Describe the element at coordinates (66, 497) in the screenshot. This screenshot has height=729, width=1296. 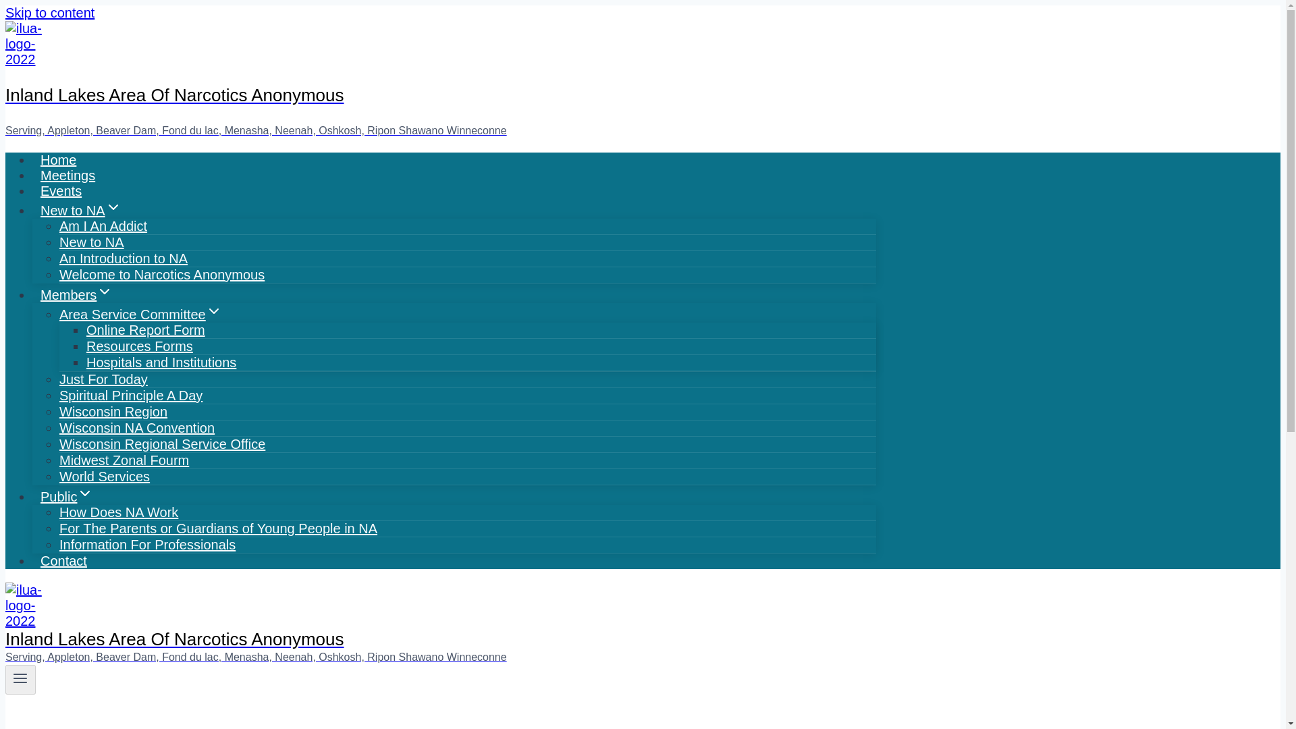
I see `PublicExpand` at that location.